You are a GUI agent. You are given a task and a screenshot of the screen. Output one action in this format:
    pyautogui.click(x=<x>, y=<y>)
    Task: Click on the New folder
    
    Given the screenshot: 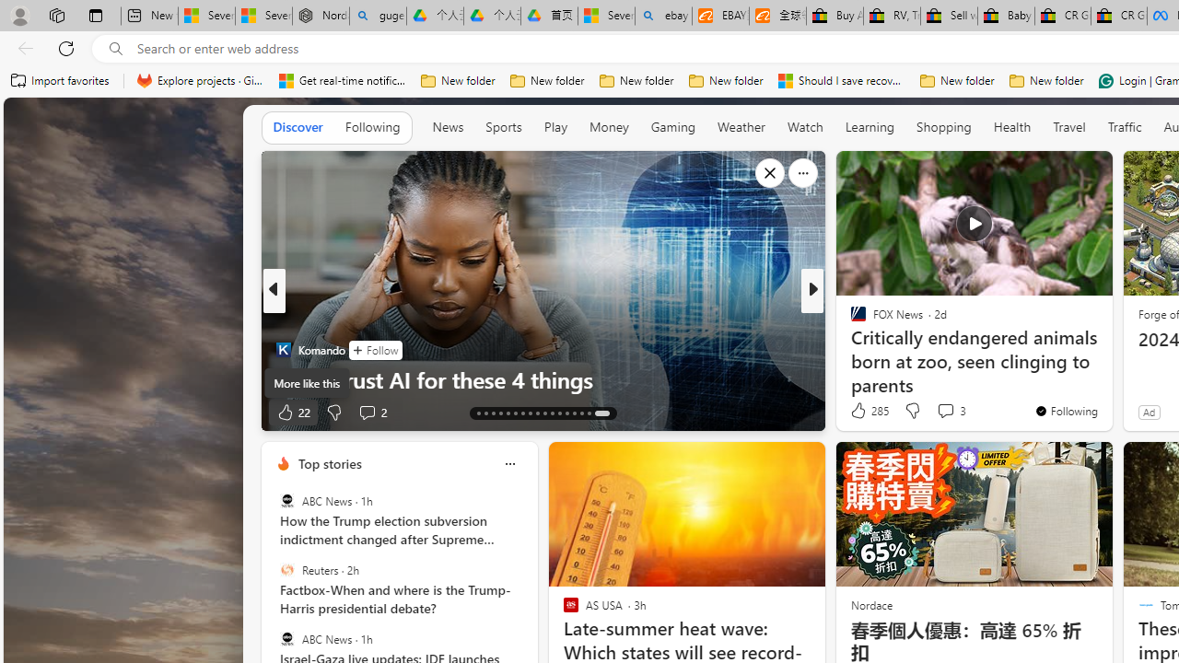 What is the action you would take?
    pyautogui.click(x=1046, y=81)
    